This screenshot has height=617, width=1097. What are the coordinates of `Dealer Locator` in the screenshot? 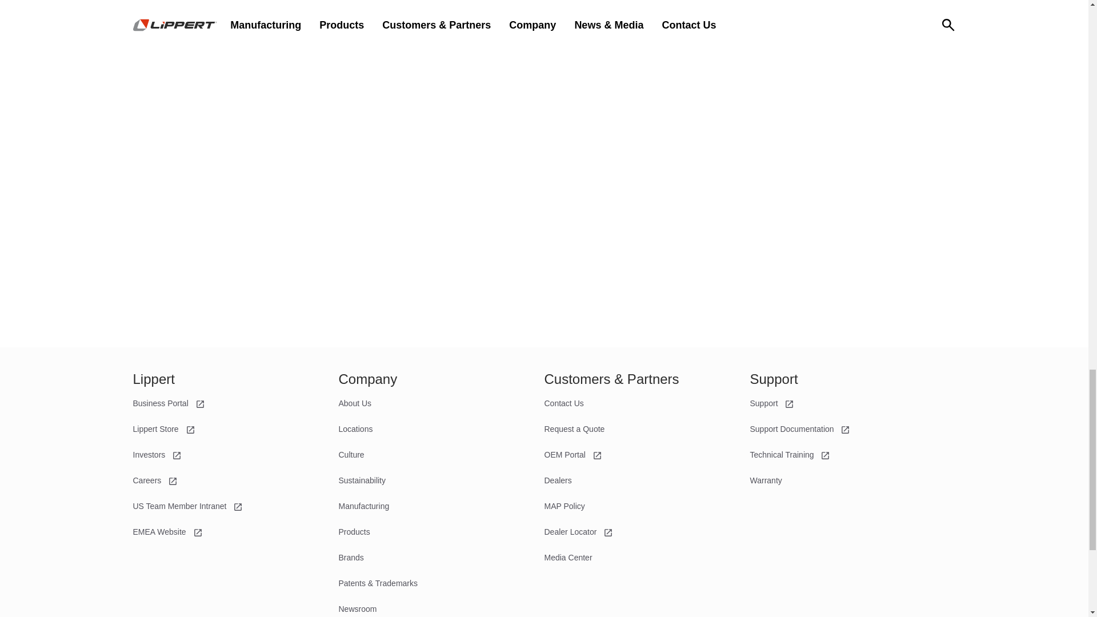 It's located at (578, 531).